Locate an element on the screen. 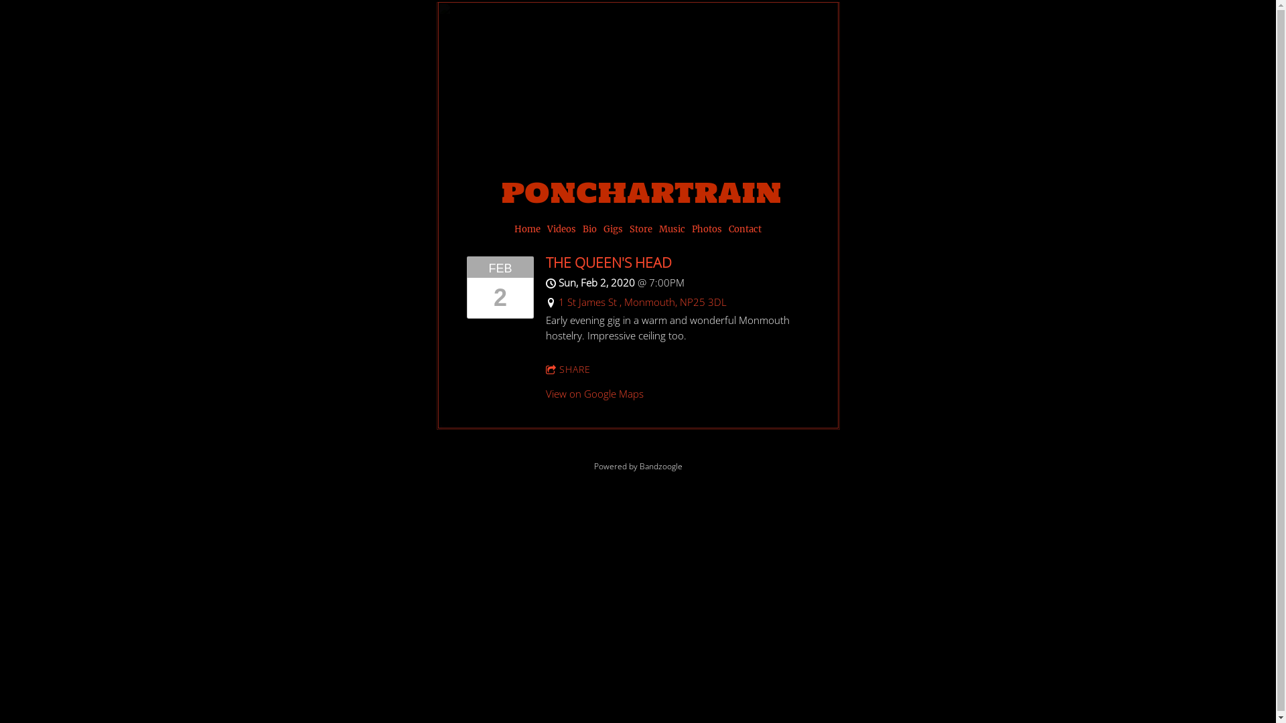  Music is located at coordinates (672, 230).